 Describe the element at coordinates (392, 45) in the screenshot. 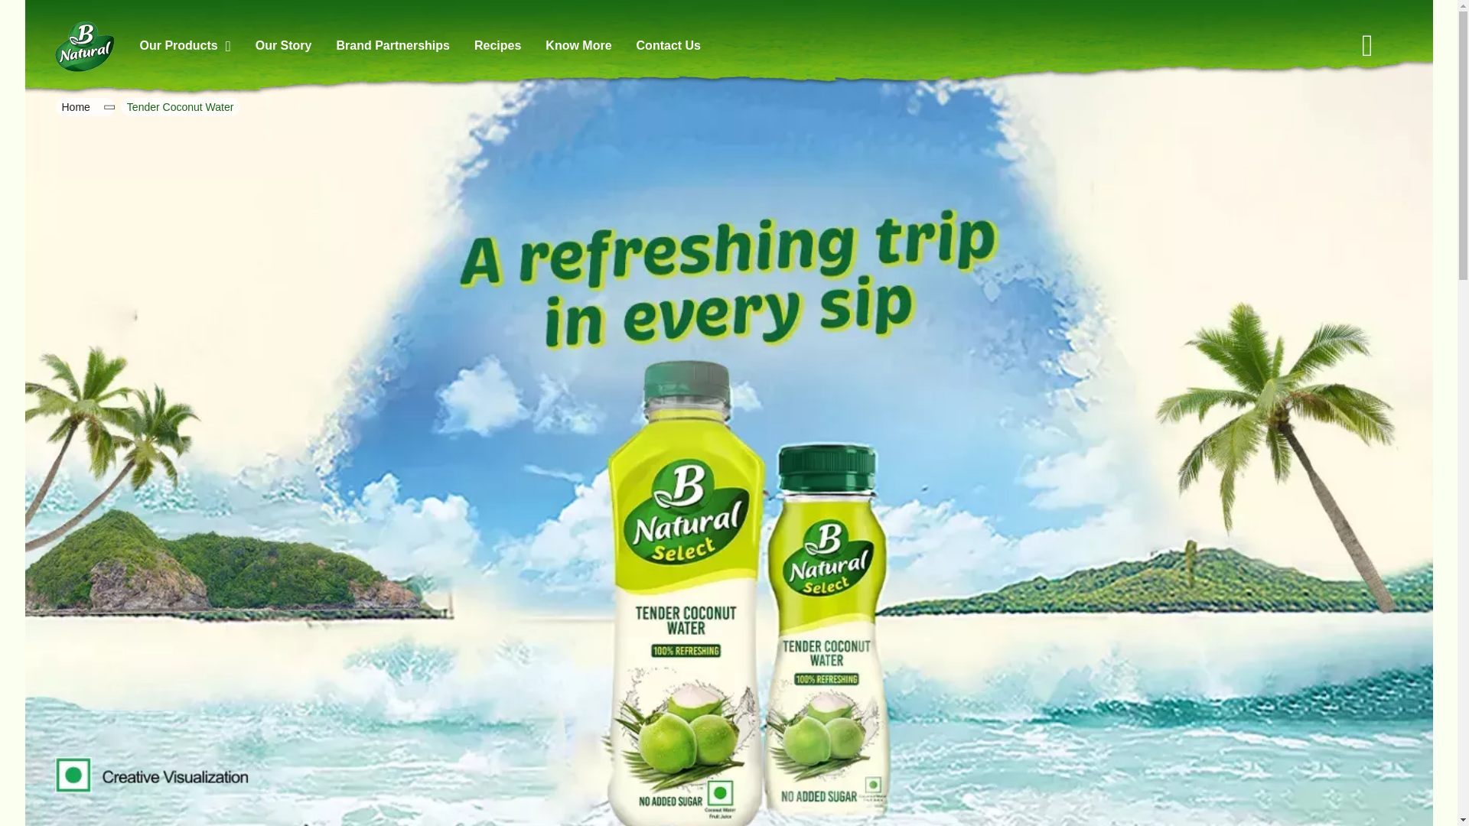

I see `Brand Partnerships` at that location.